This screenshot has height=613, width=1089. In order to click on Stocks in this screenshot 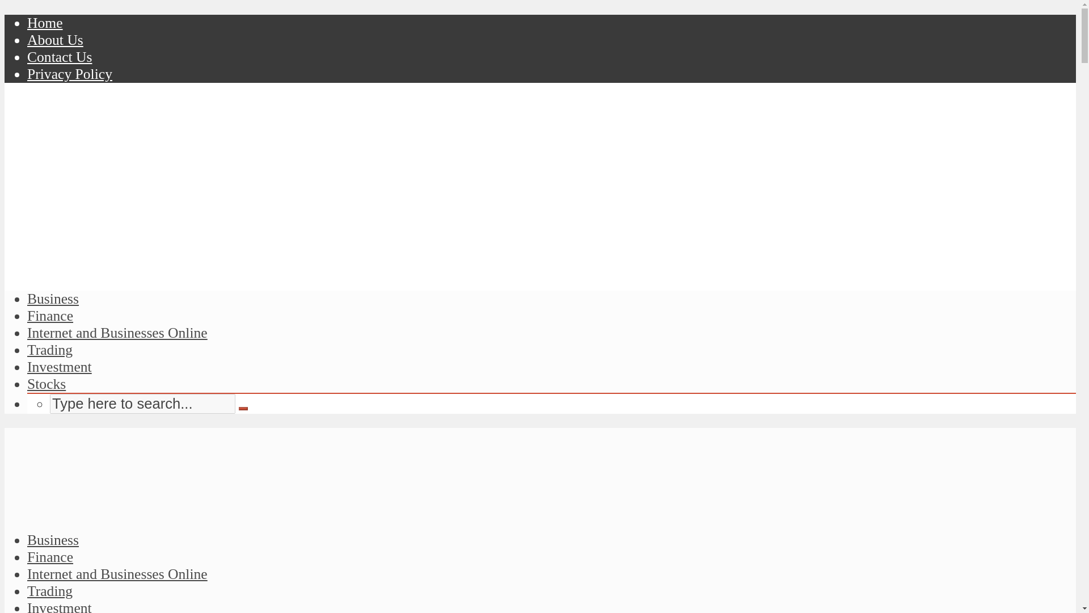, I will do `click(47, 384)`.